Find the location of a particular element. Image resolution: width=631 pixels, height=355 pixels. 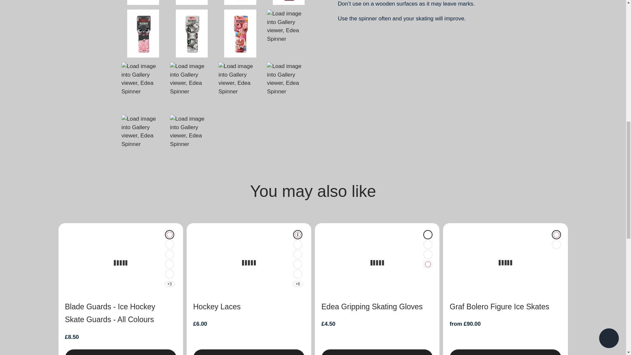

White is located at coordinates (169, 235).